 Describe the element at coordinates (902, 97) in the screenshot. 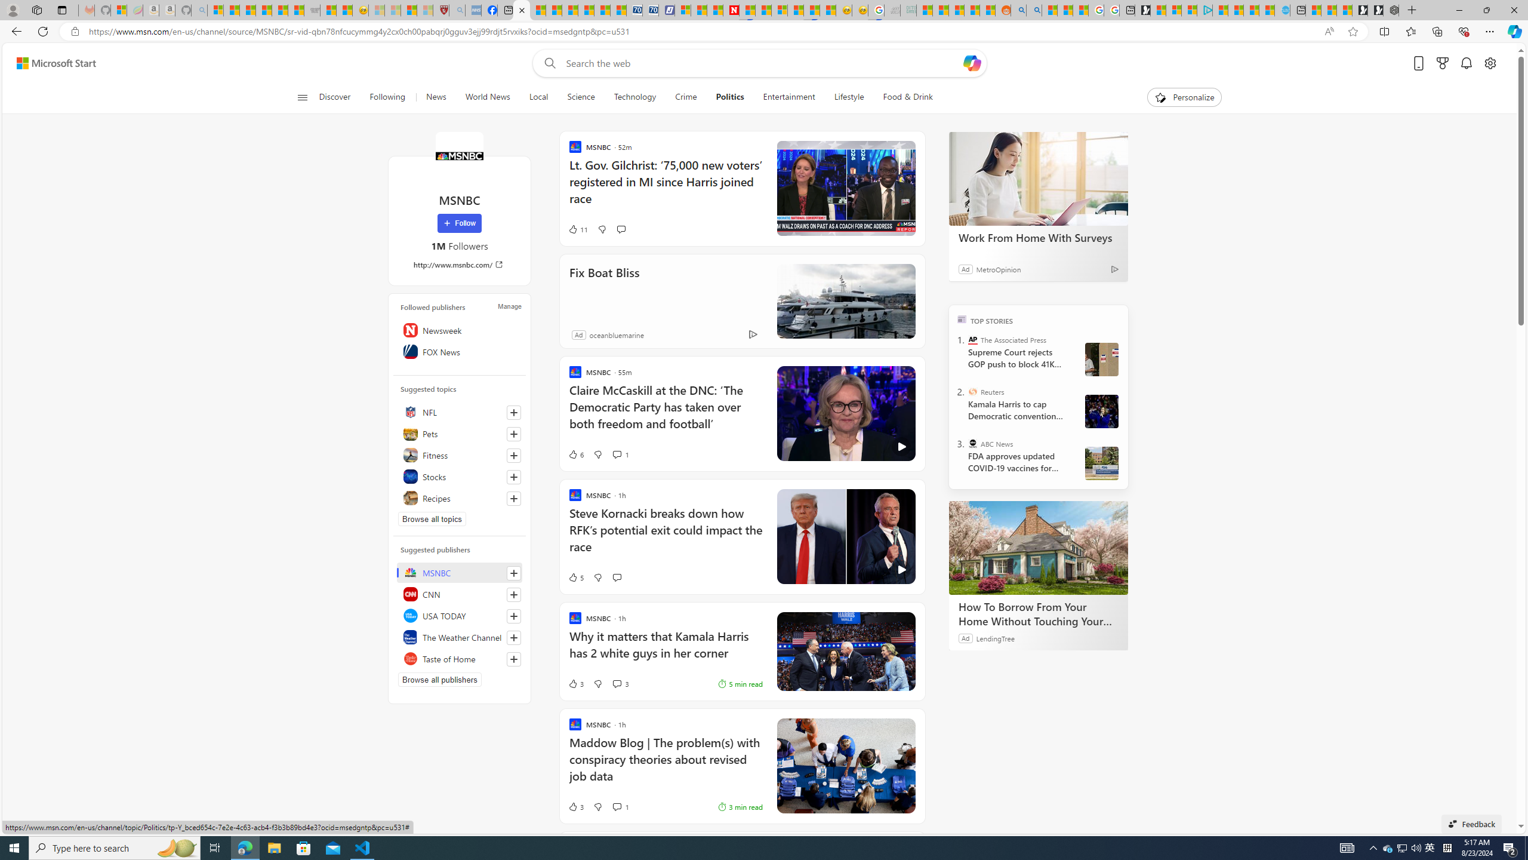

I see `Food & Drink` at that location.